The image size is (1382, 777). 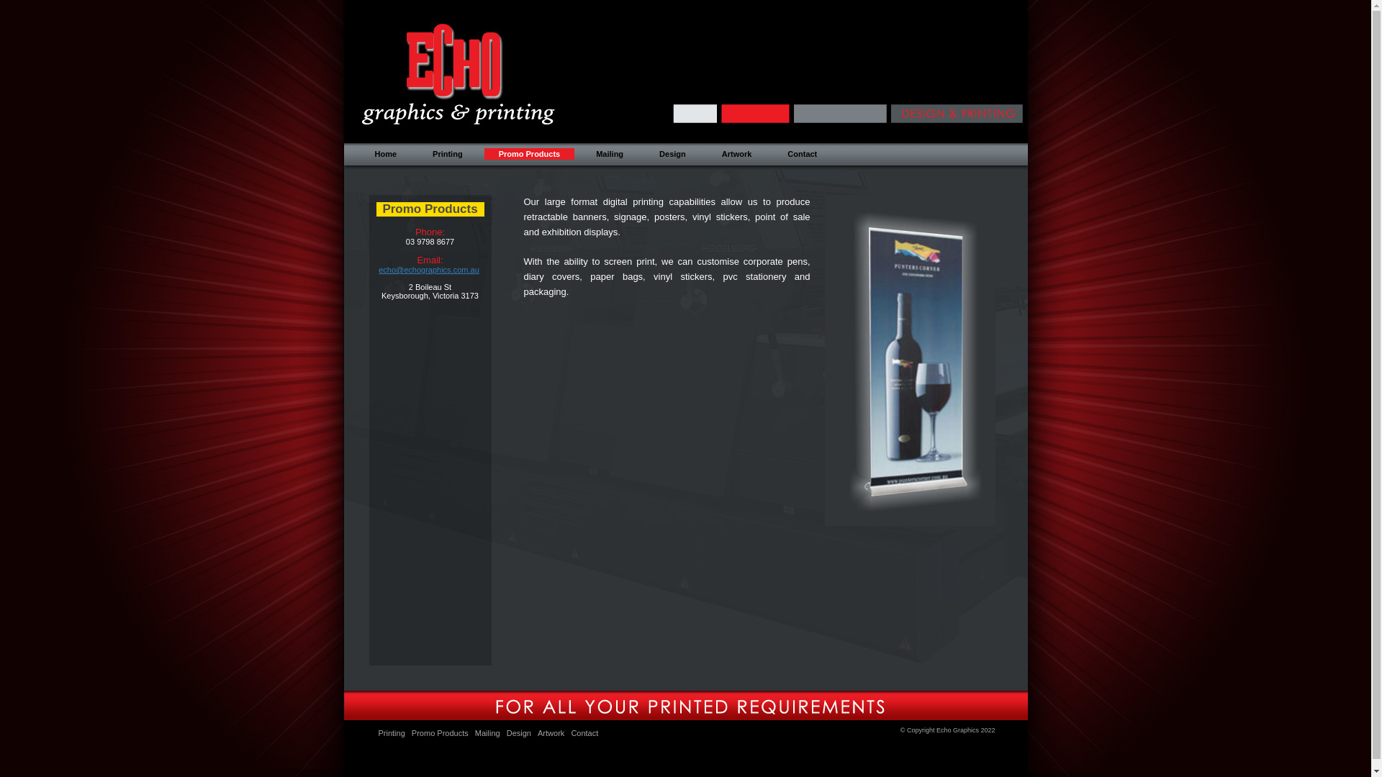 I want to click on Design, so click(x=519, y=733).